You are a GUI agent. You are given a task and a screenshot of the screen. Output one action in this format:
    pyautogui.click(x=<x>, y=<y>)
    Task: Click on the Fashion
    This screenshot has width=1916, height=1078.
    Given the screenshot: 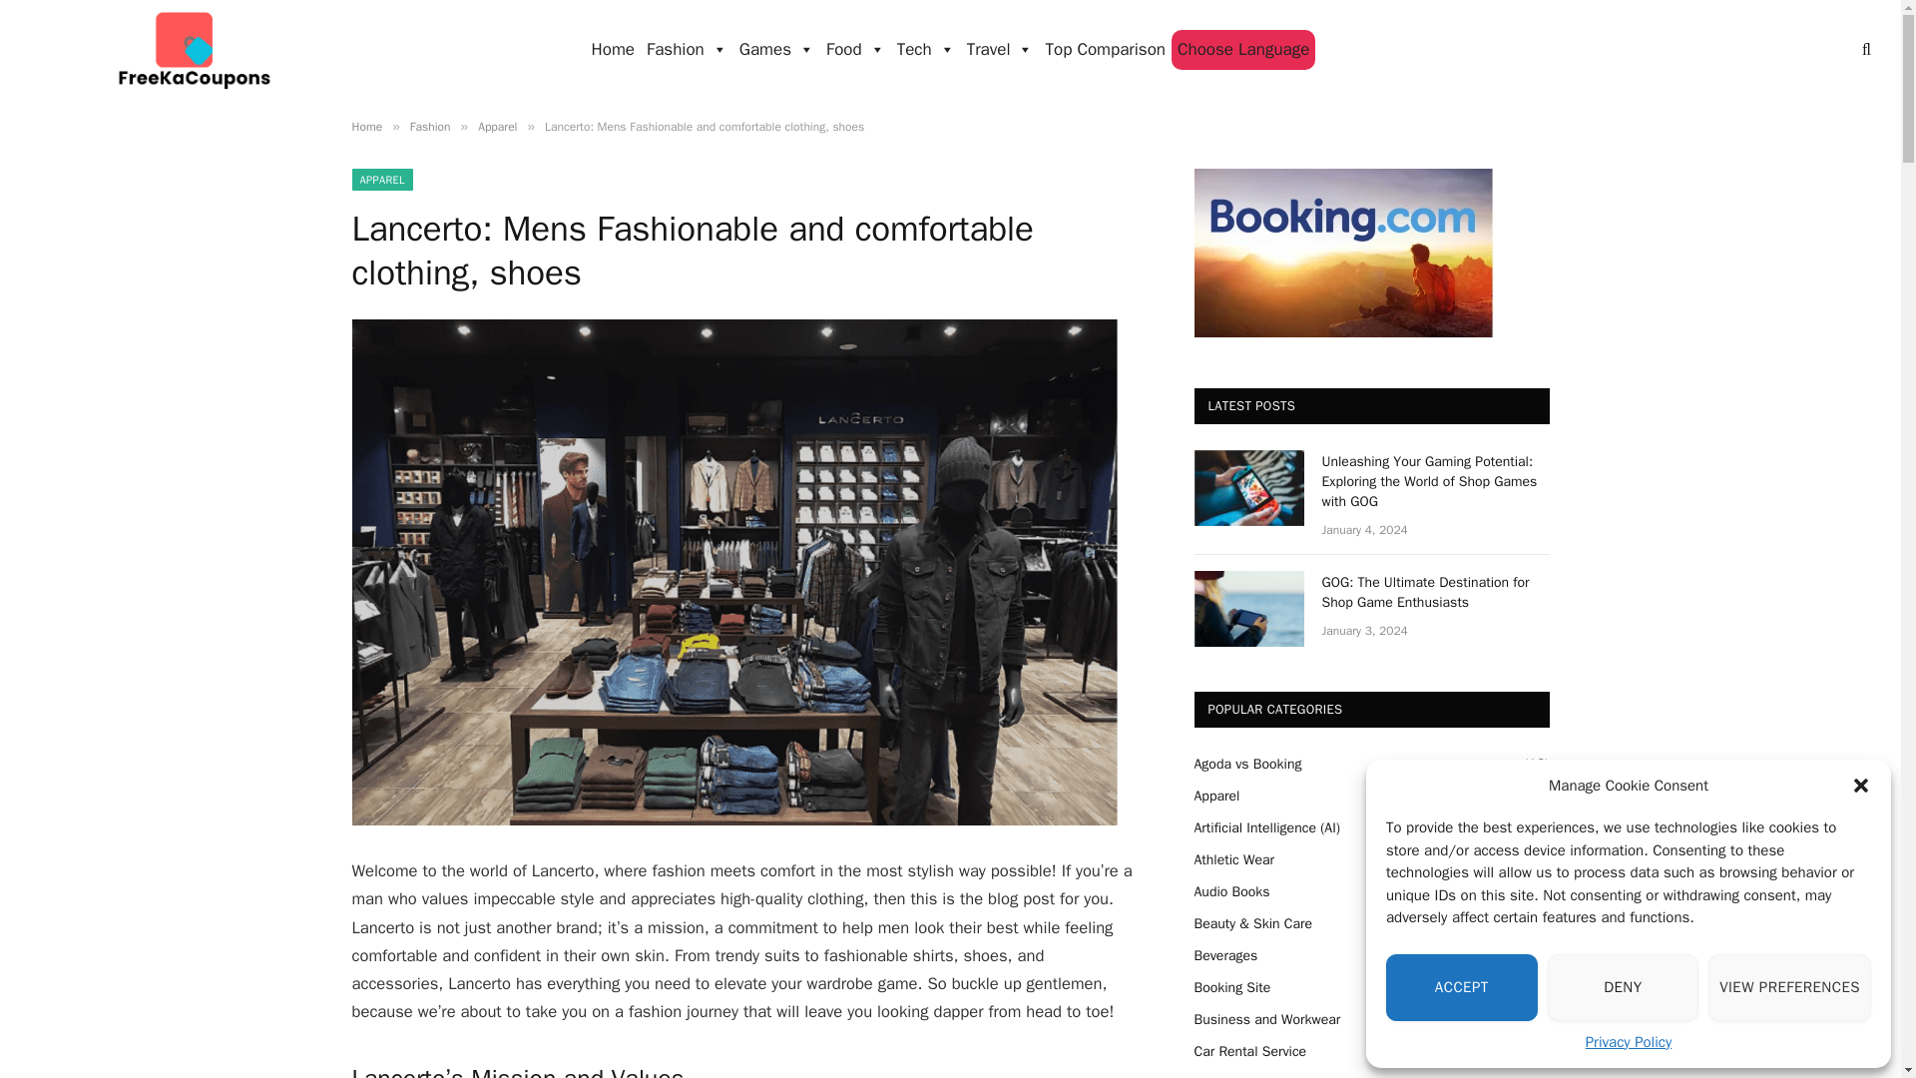 What is the action you would take?
    pyautogui.click(x=687, y=50)
    